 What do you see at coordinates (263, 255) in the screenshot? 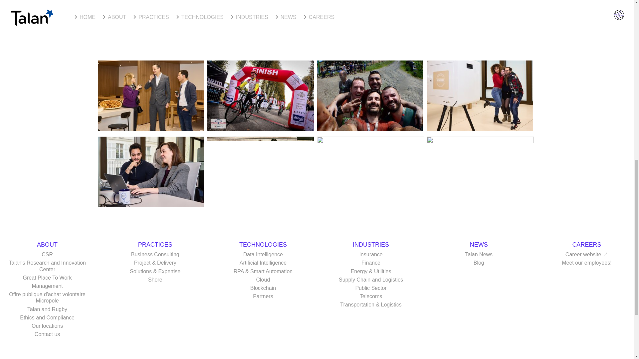
I see `Data Intelligence` at bounding box center [263, 255].